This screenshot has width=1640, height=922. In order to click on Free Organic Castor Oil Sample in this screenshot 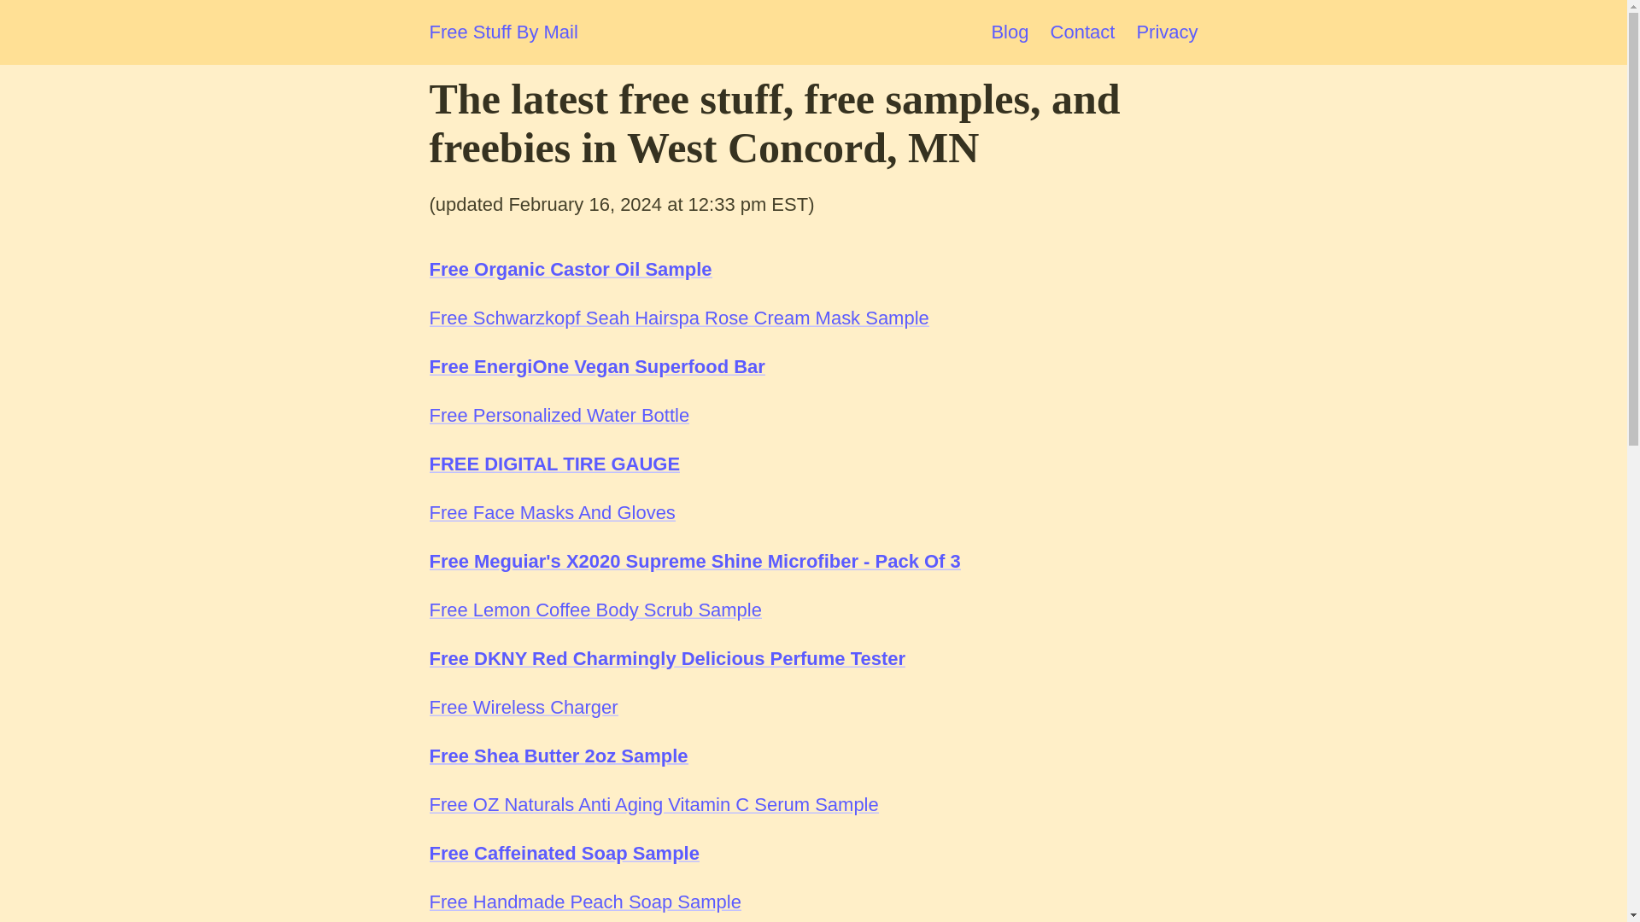, I will do `click(570, 270)`.